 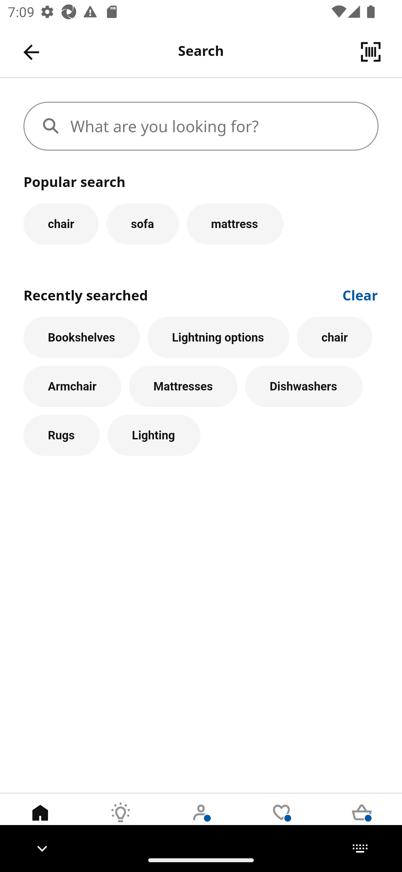 What do you see at coordinates (235, 224) in the screenshot?
I see `mattress` at bounding box center [235, 224].